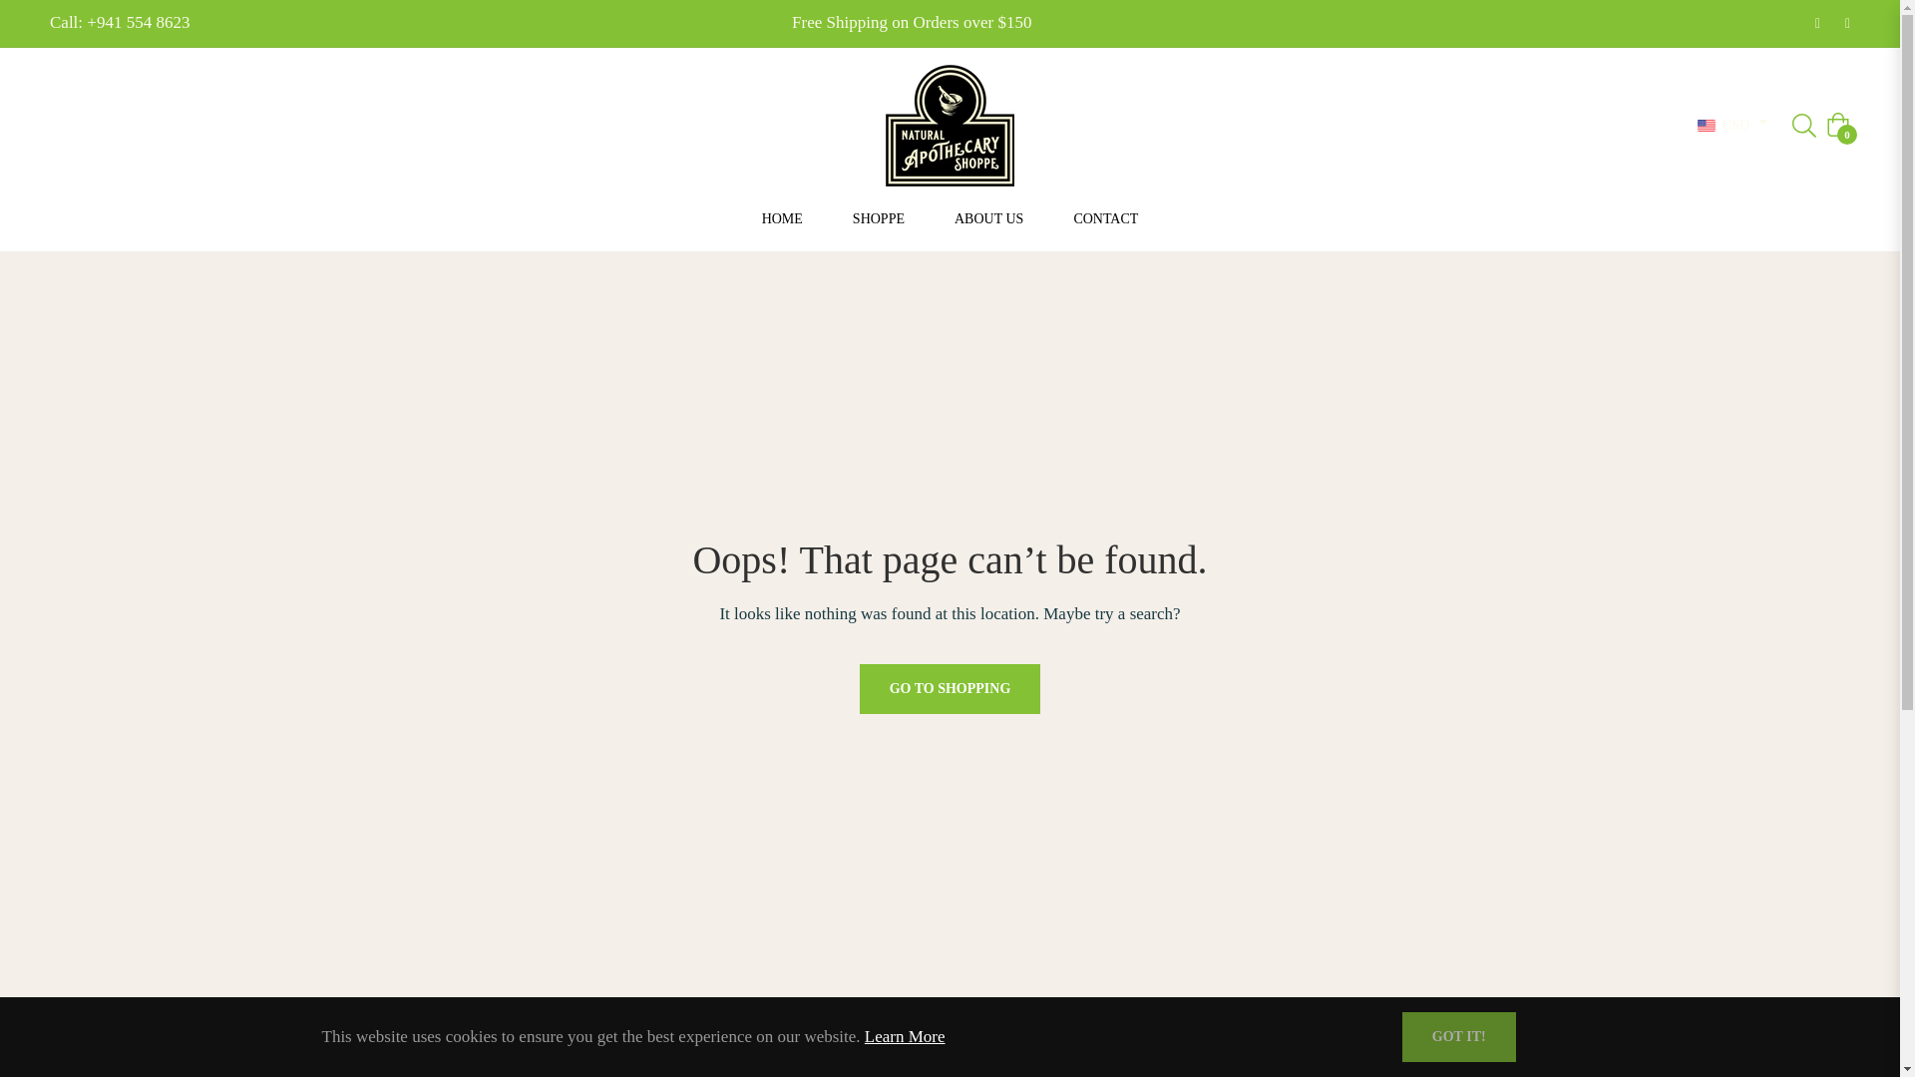 The width and height of the screenshot is (1915, 1077). Describe the element at coordinates (1837, 125) in the screenshot. I see `Shopping Cart` at that location.